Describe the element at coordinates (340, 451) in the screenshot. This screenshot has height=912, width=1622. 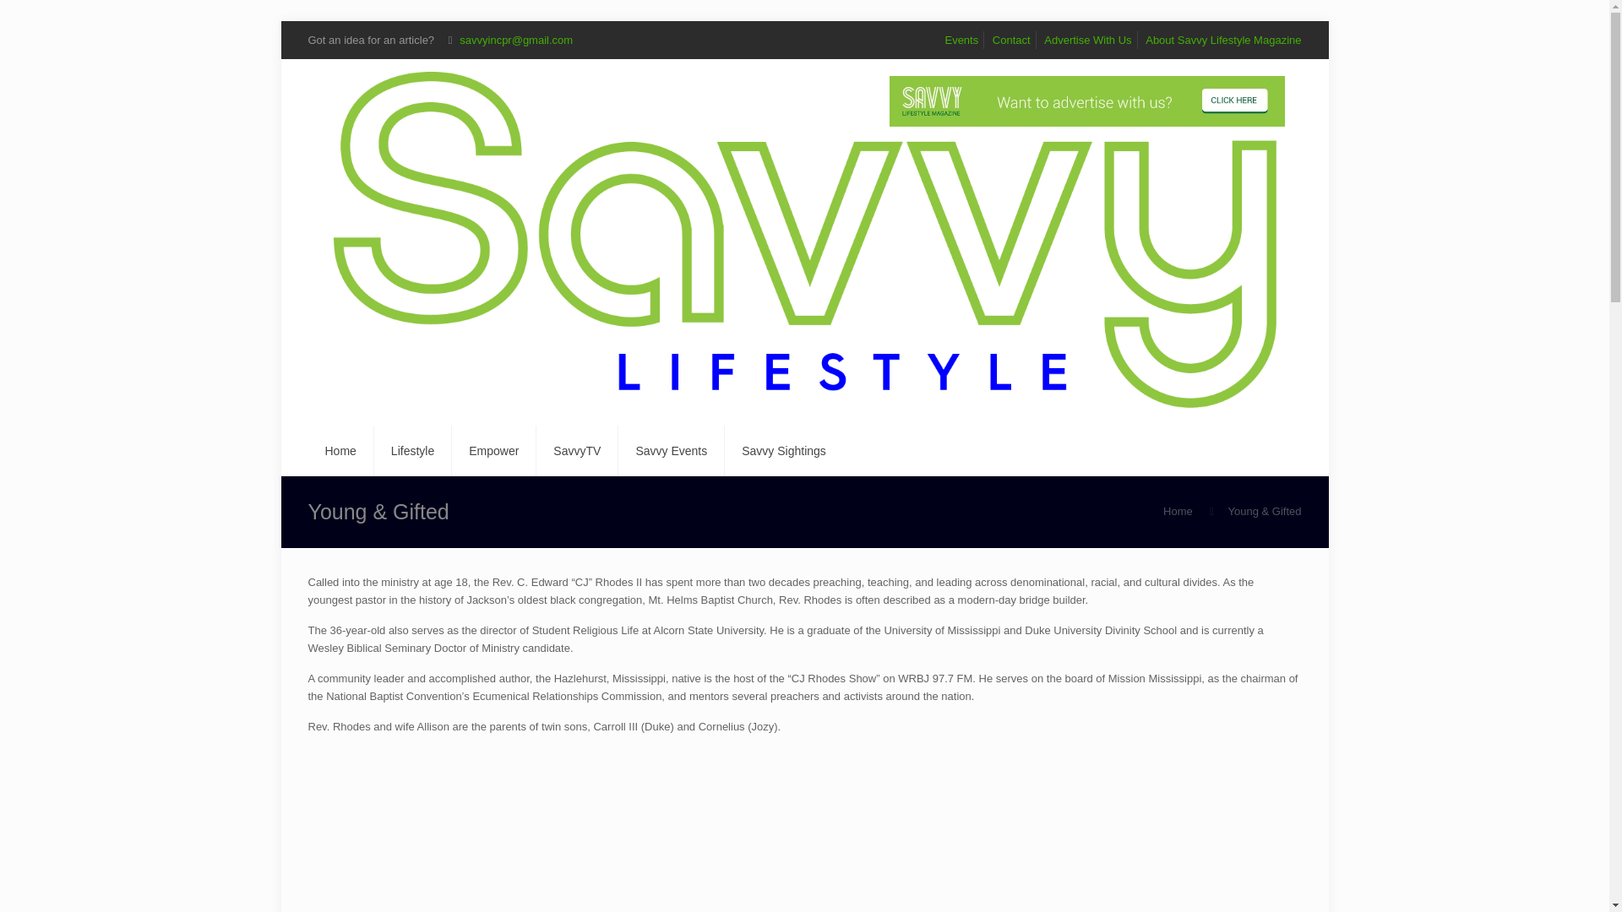
I see `Home` at that location.